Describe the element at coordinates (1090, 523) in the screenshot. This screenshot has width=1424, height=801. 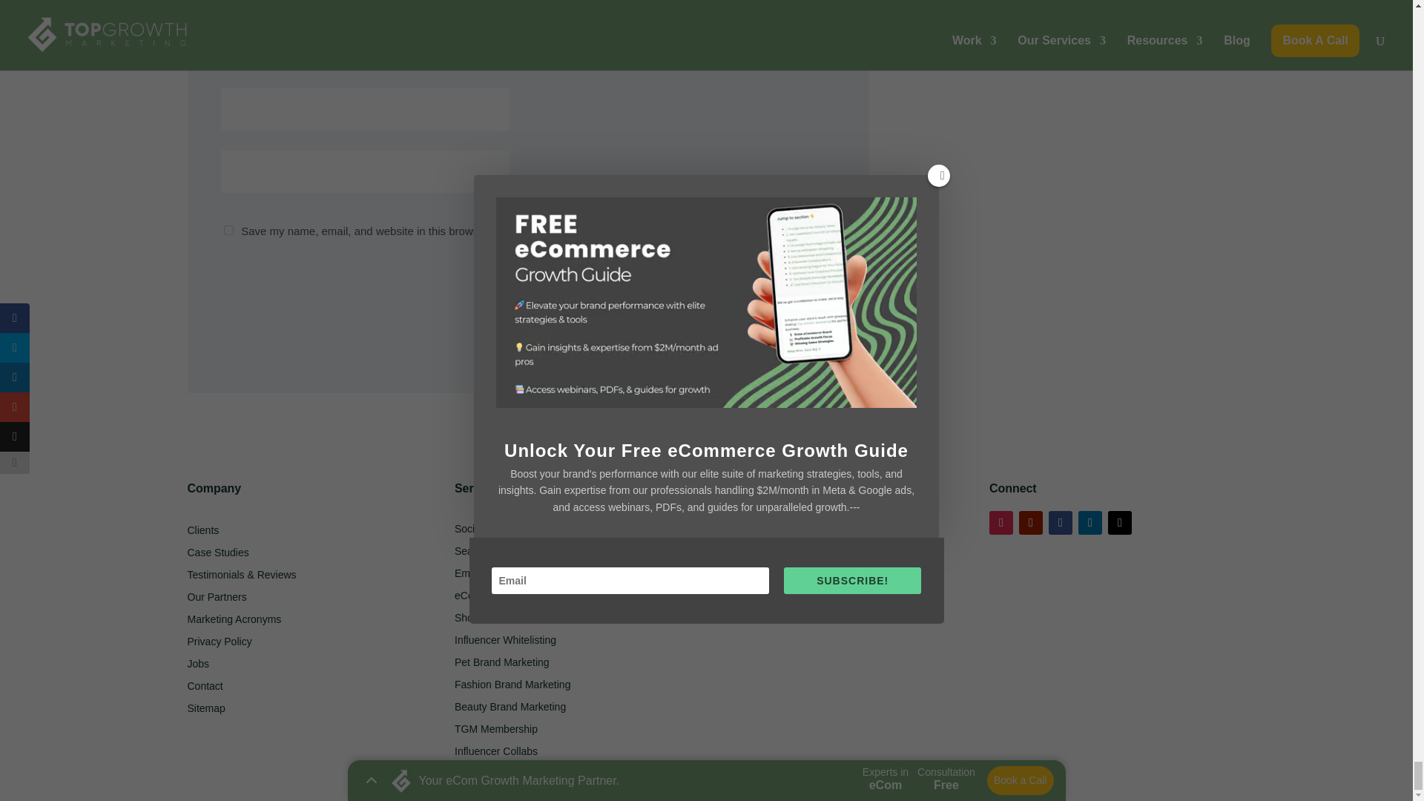
I see `Follow on LinkedIn` at that location.